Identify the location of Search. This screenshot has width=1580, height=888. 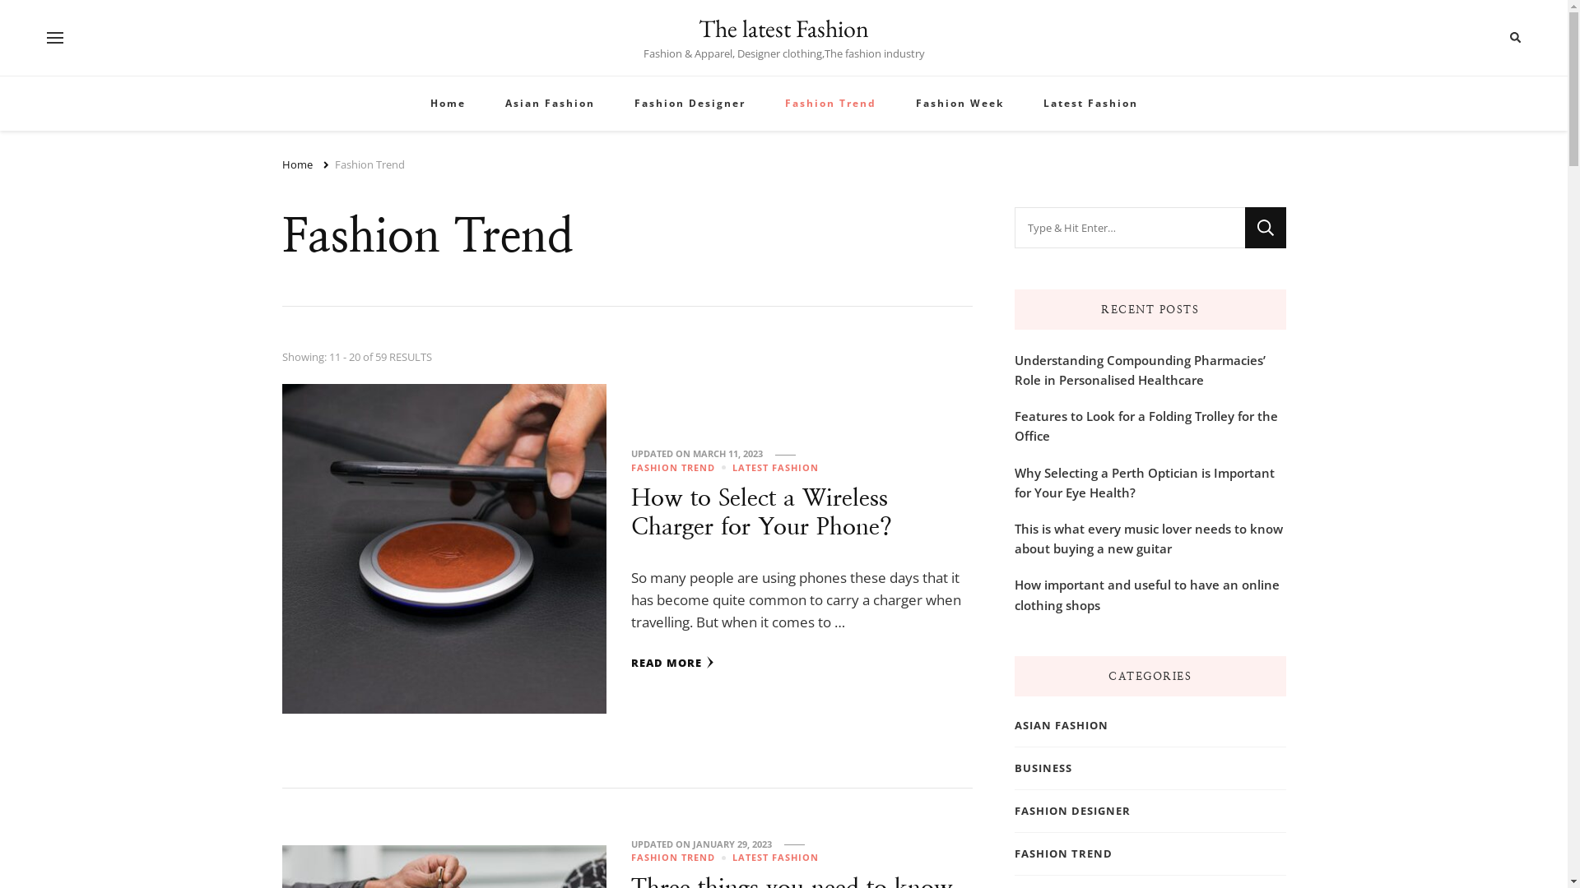
(1265, 228).